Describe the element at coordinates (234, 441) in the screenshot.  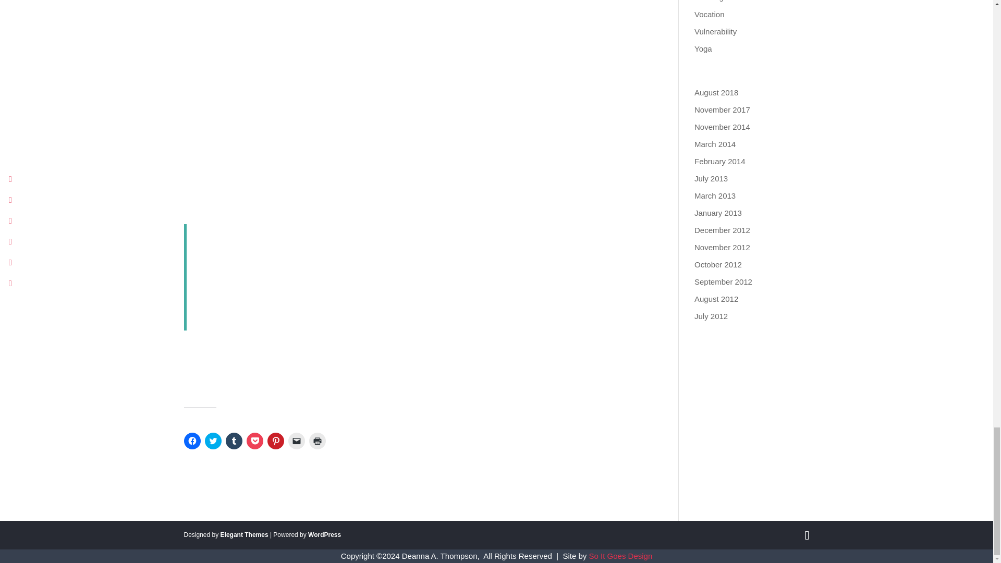
I see `Click to share on Tumblr` at that location.